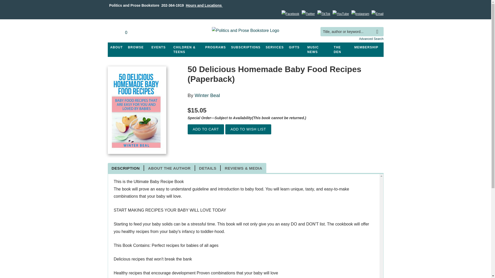 The width and height of the screenshot is (495, 278). I want to click on SUBSCRIPTIONS, so click(245, 47).